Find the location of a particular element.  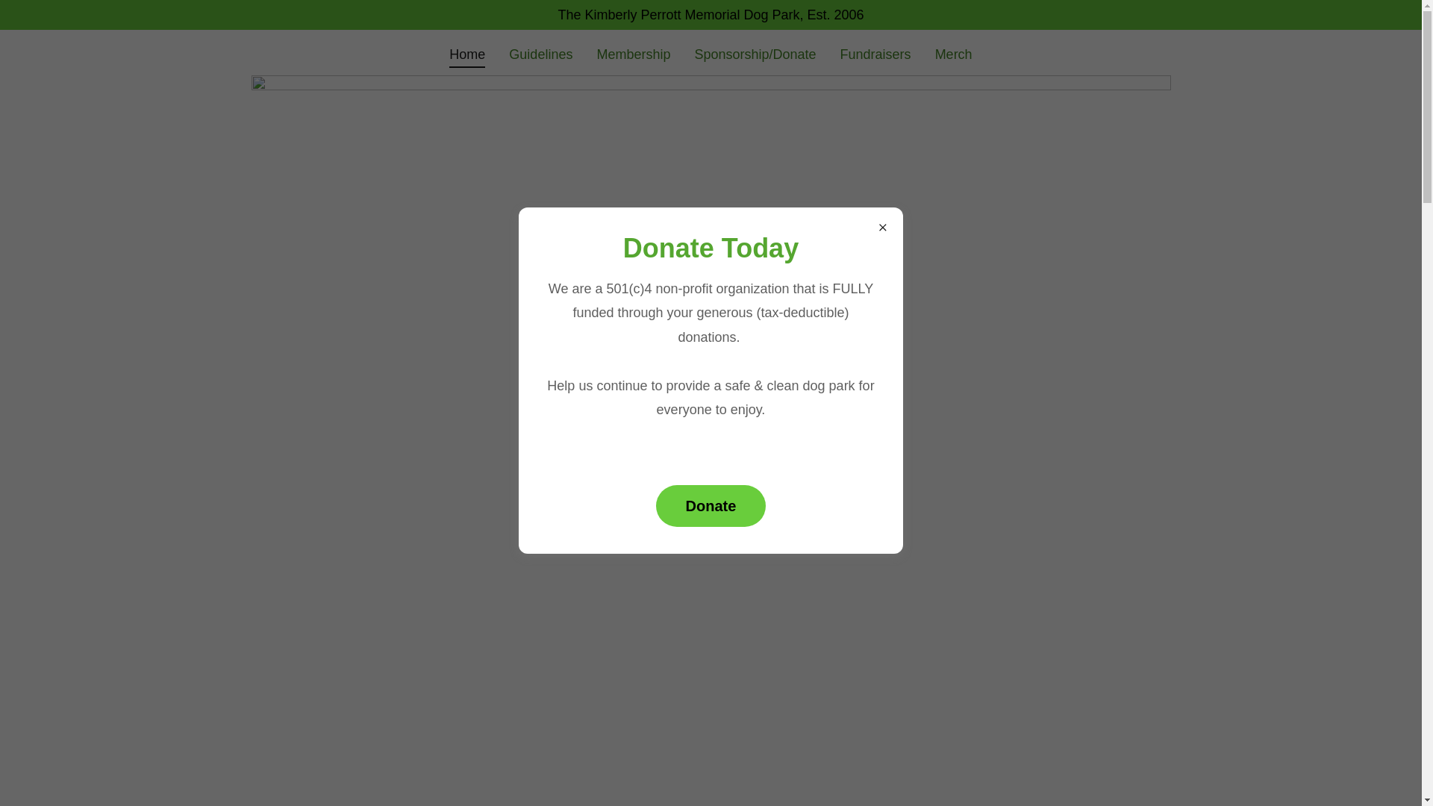

Home is located at coordinates (467, 56).